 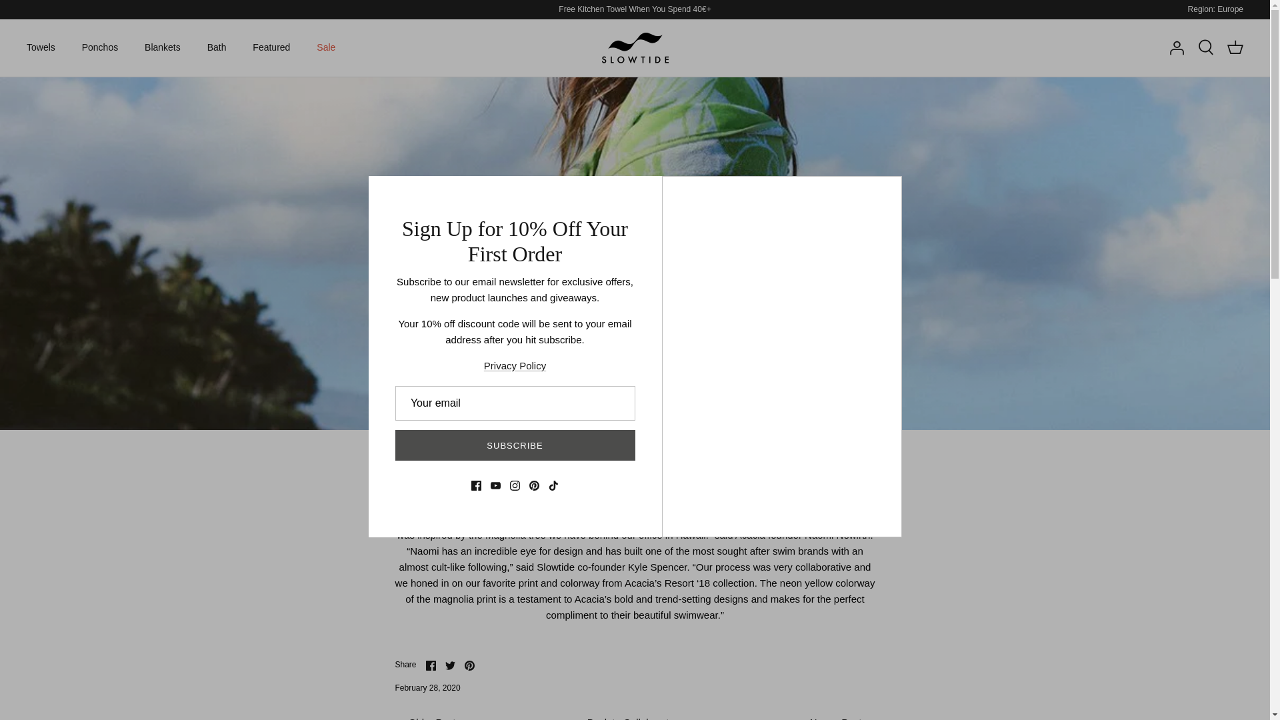 What do you see at coordinates (515, 365) in the screenshot?
I see `Privacy Policy` at bounding box center [515, 365].